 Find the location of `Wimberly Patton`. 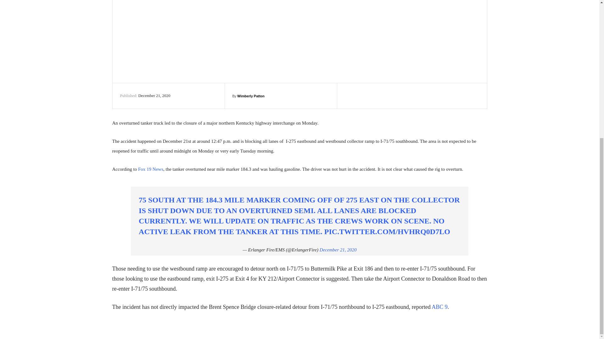

Wimberly Patton is located at coordinates (251, 96).